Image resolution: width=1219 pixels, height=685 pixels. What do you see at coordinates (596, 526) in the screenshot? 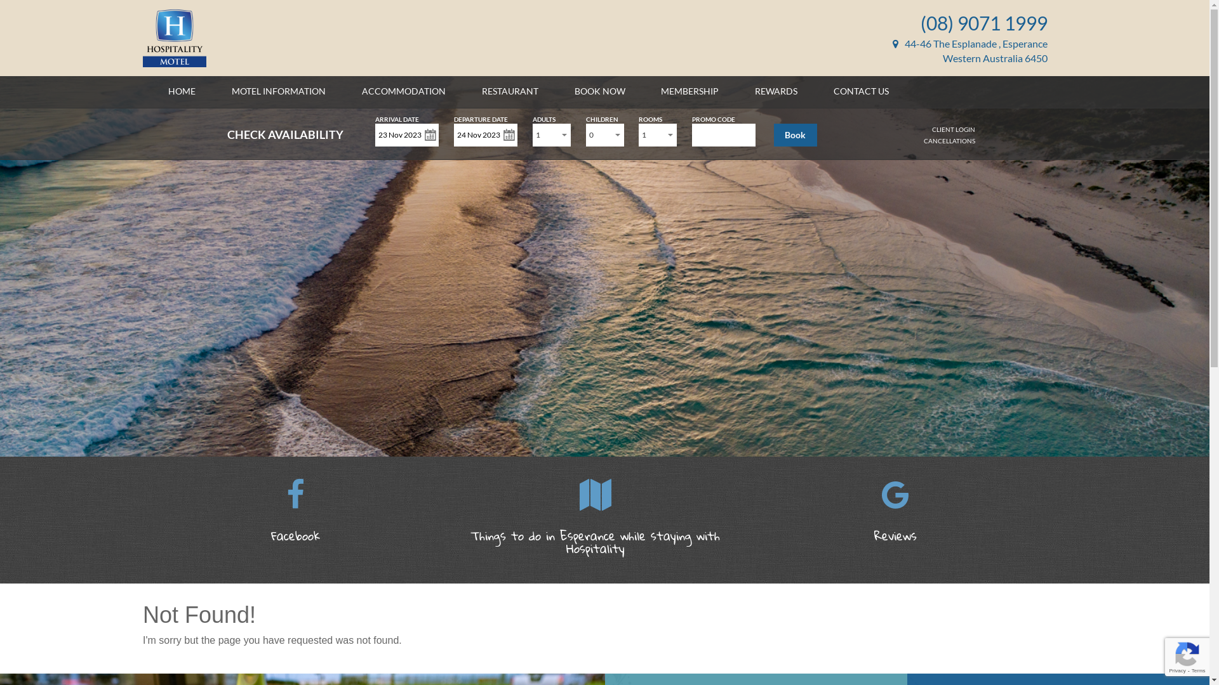
I see `Things to do in Esperance while staying with Hospitality` at bounding box center [596, 526].